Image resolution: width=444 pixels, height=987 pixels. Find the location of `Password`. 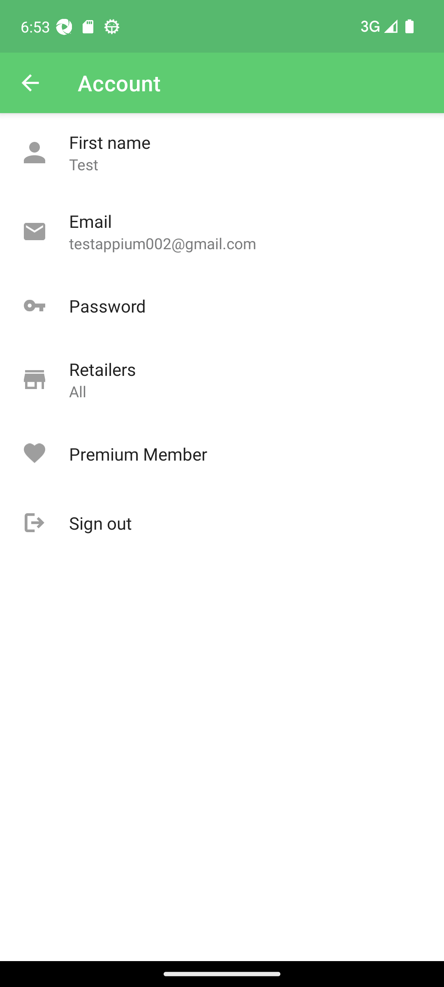

Password is located at coordinates (222, 306).